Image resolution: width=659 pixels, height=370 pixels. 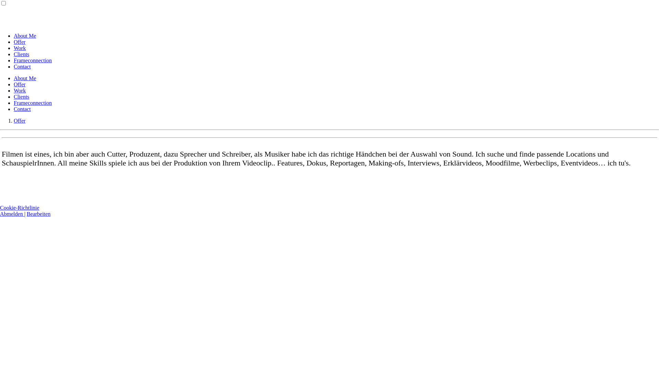 I want to click on Clients, so click(x=21, y=97).